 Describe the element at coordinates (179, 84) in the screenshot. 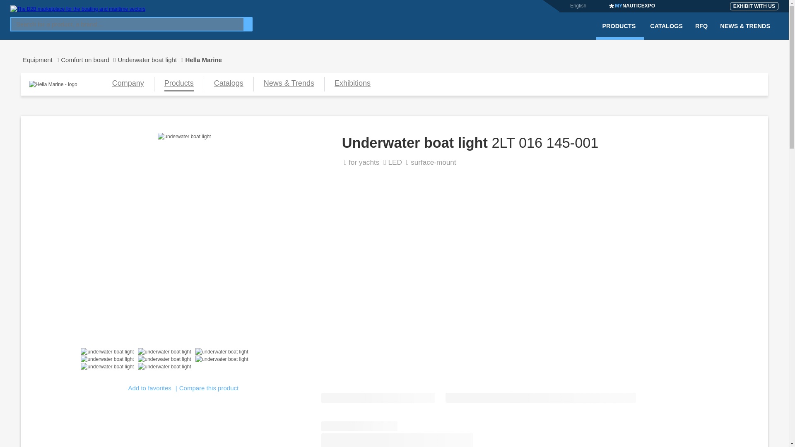

I see `Products` at that location.